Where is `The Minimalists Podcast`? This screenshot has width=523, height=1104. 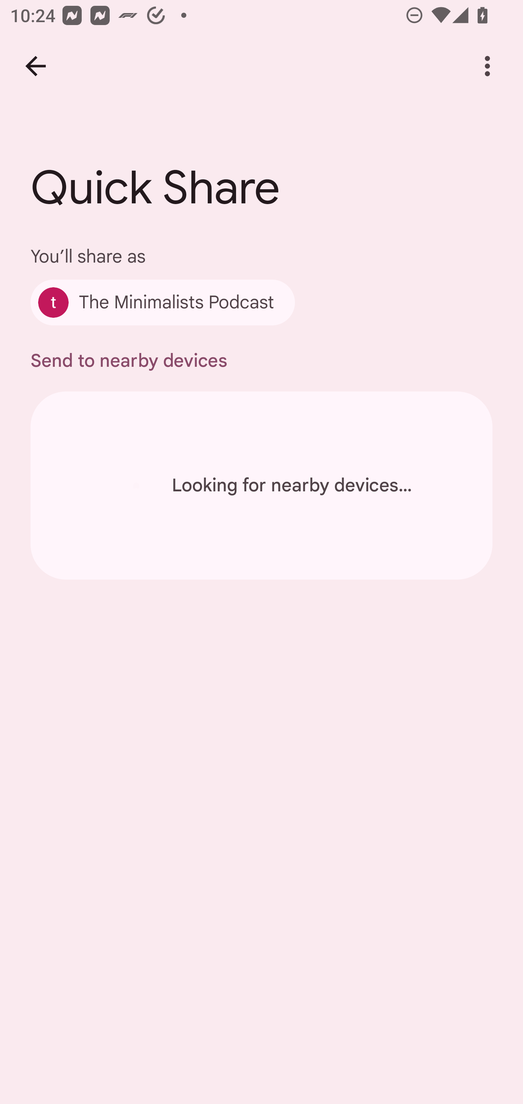
The Minimalists Podcast is located at coordinates (163, 302).